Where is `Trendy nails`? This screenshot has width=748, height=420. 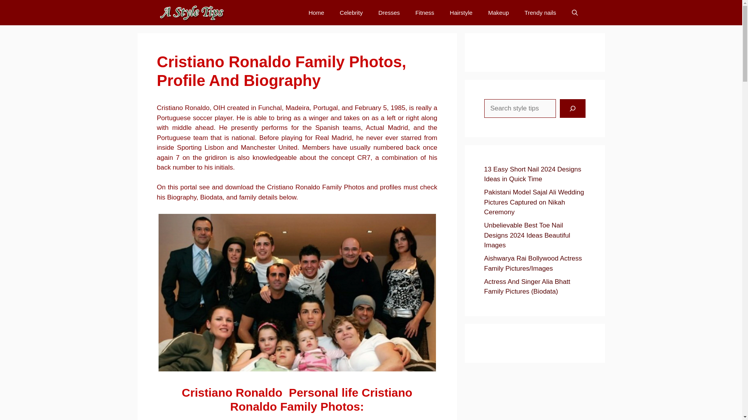
Trendy nails is located at coordinates (540, 12).